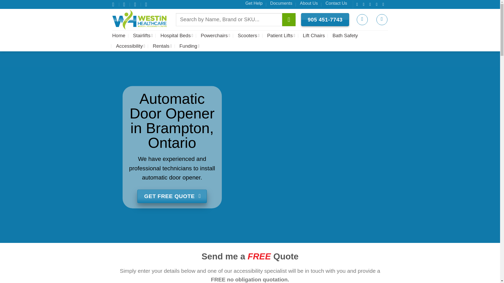  Describe the element at coordinates (384, 4) in the screenshot. I see `Follow on LinkedIn` at that location.